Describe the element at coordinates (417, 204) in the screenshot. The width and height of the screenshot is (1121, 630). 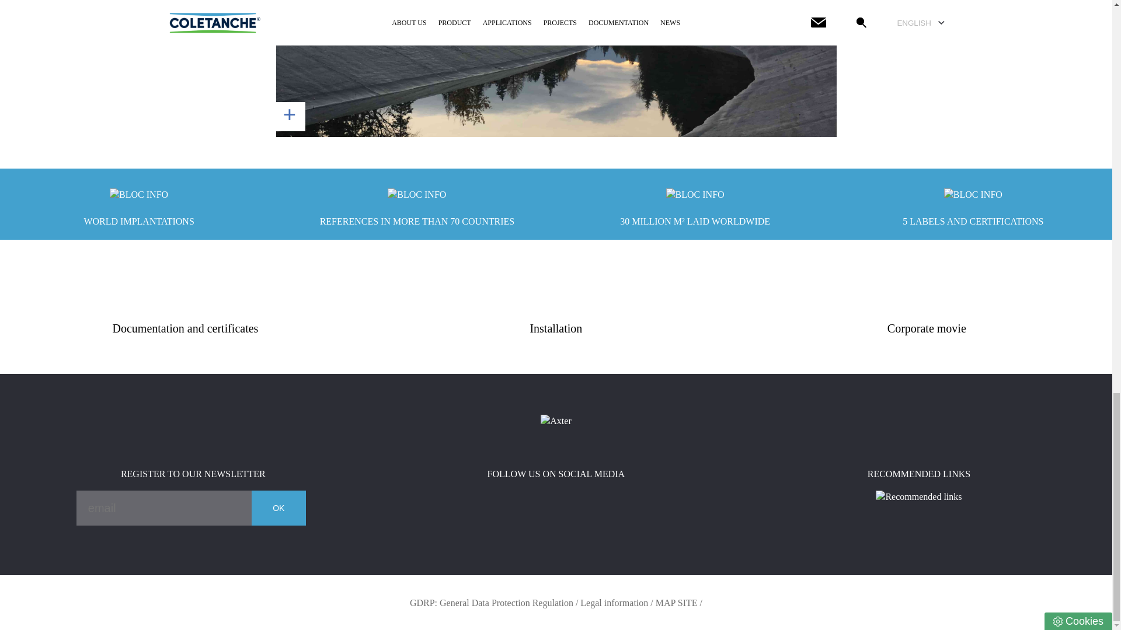
I see `REFERENCES IN MORE THAN 70 COUNTRIES` at that location.